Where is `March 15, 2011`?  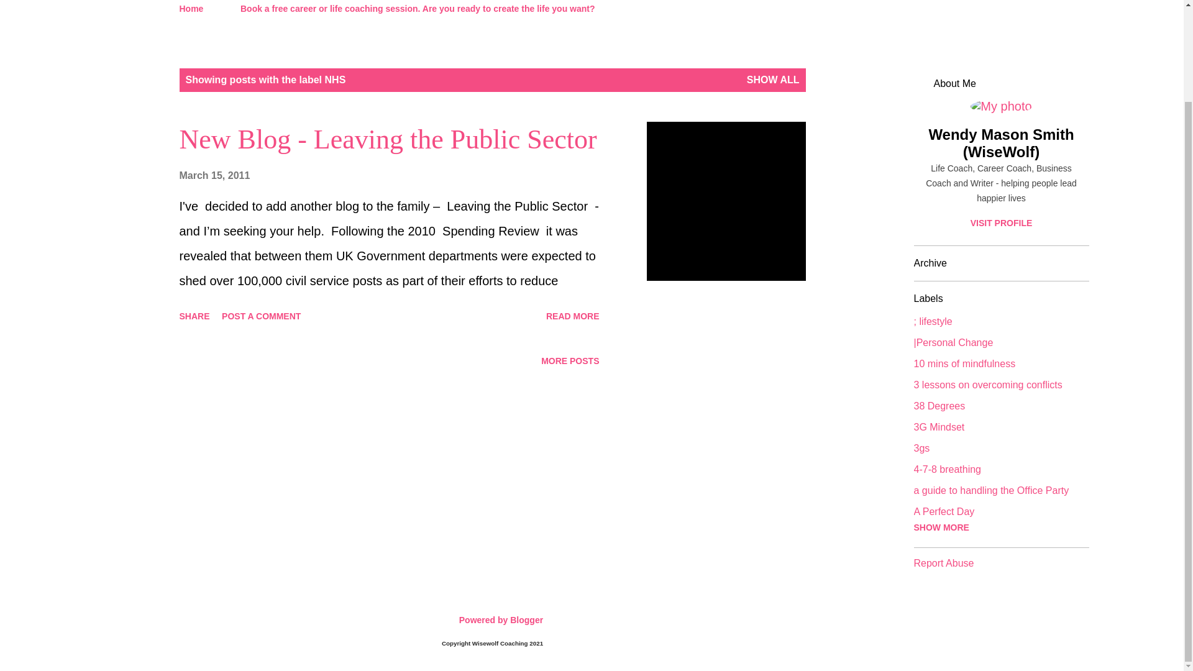 March 15, 2011 is located at coordinates (214, 175).